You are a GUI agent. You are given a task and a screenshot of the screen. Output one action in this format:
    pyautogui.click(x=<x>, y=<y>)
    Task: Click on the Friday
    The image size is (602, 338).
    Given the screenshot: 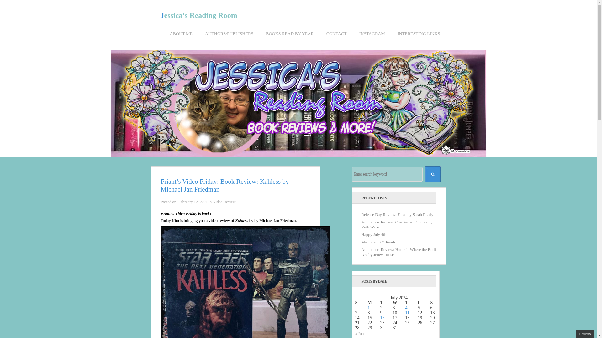 What is the action you would take?
    pyautogui.click(x=424, y=303)
    